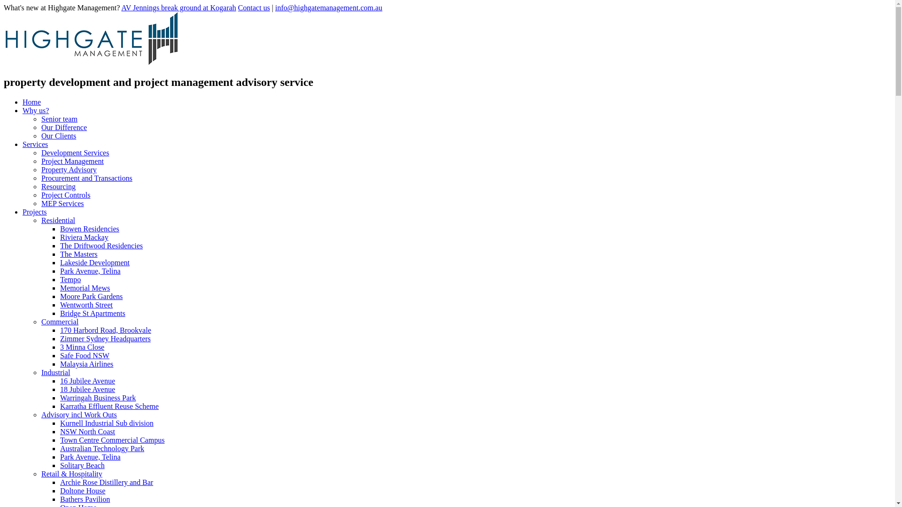 This screenshot has width=902, height=507. I want to click on 170 Harbord Road, Brookvale, so click(106, 330).